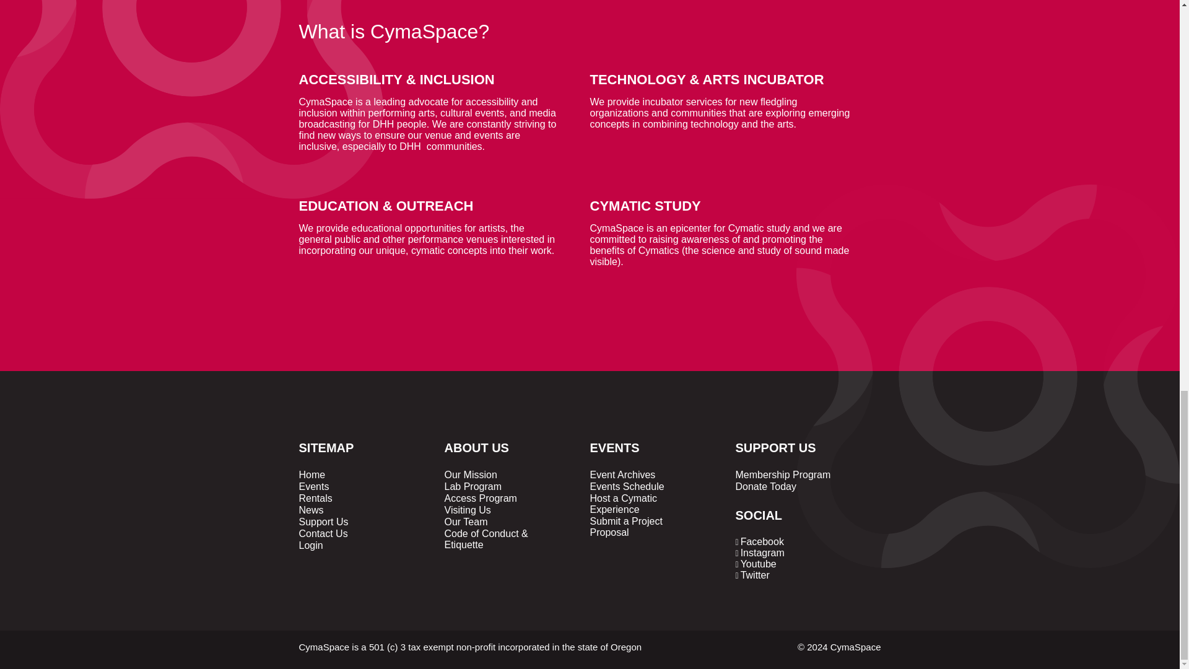 This screenshot has height=669, width=1189. Describe the element at coordinates (473, 486) in the screenshot. I see `Lab Program` at that location.